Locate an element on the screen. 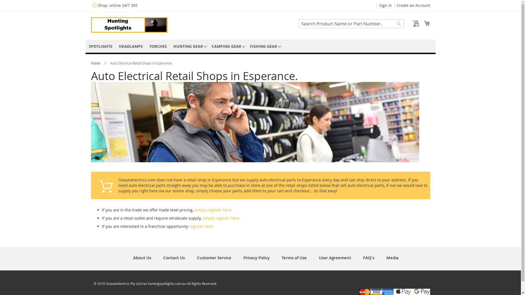 The width and height of the screenshot is (525, 295). TORCHES is located at coordinates (158, 46).